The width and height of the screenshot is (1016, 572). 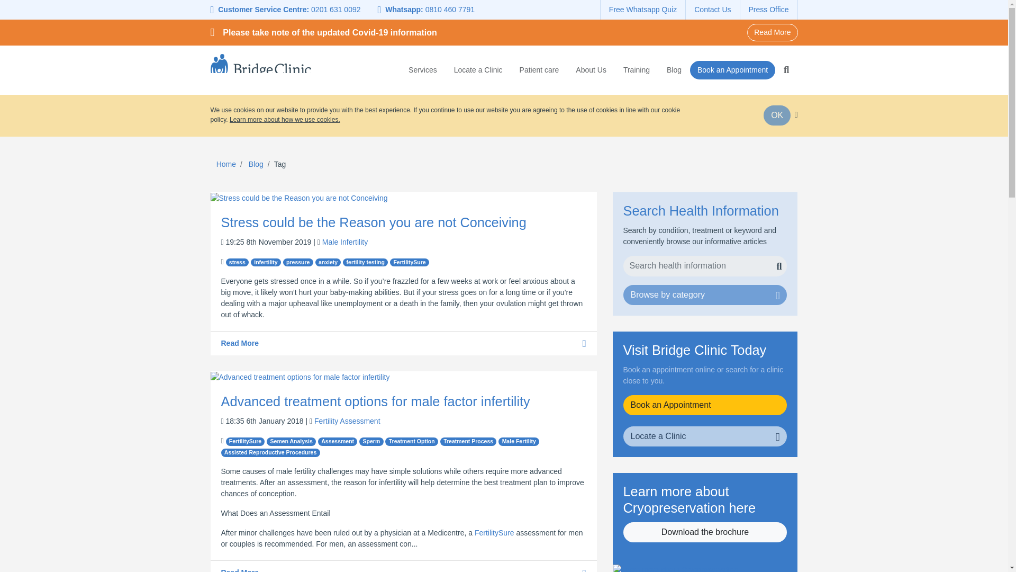 What do you see at coordinates (290, 10) in the screenshot?
I see `Customer Service Centre: 0201 631 0092` at bounding box center [290, 10].